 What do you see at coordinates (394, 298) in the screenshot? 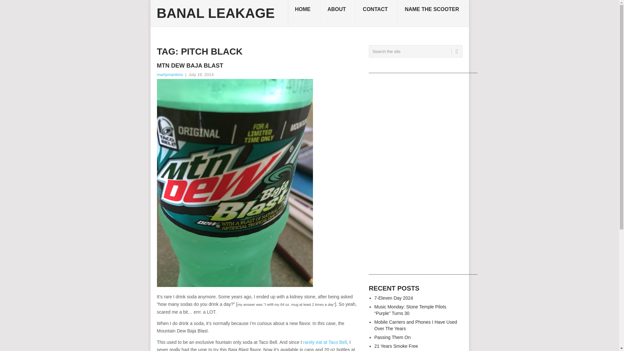
I see `7-Eleven Day 2024` at bounding box center [394, 298].